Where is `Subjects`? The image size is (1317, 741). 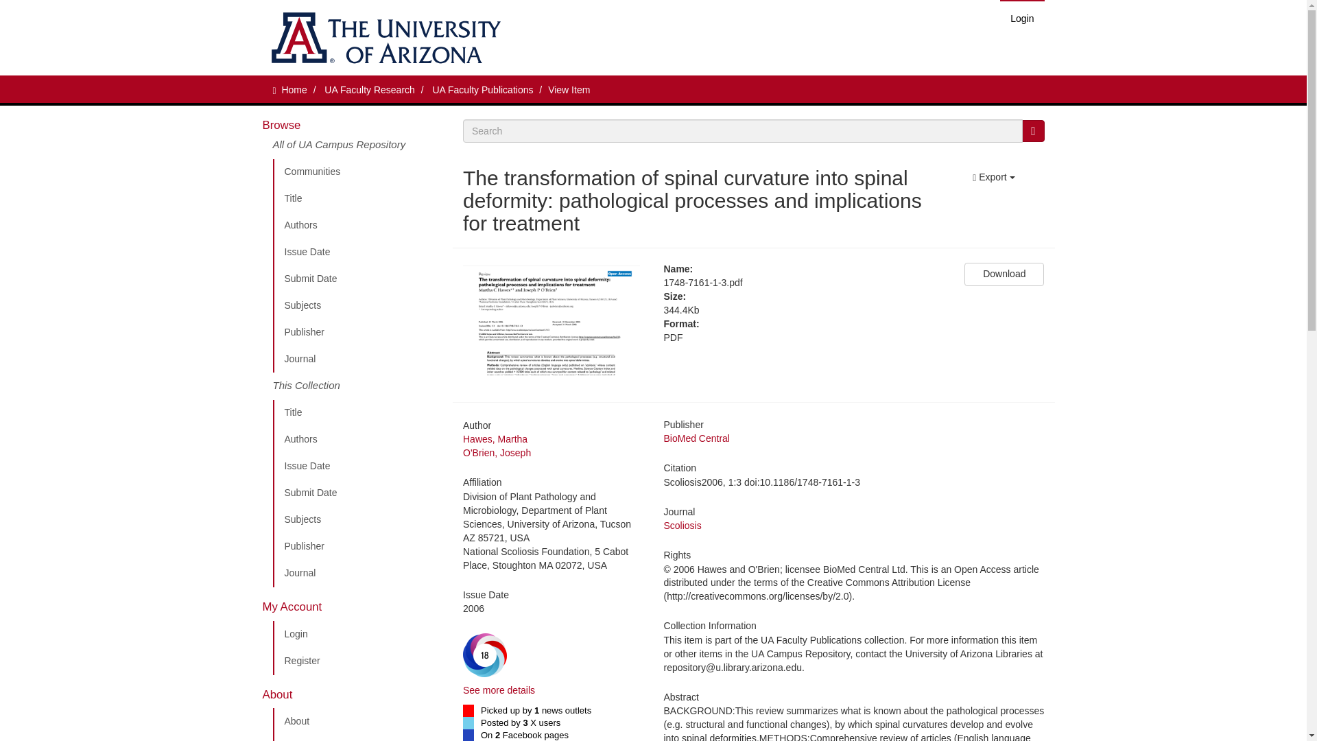 Subjects is located at coordinates (357, 519).